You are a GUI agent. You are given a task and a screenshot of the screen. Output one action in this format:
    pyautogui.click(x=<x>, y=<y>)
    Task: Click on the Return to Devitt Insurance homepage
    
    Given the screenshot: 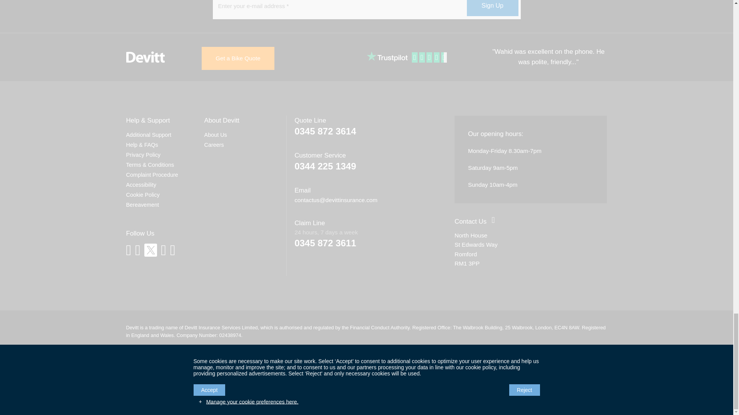 What is the action you would take?
    pyautogui.click(x=145, y=57)
    